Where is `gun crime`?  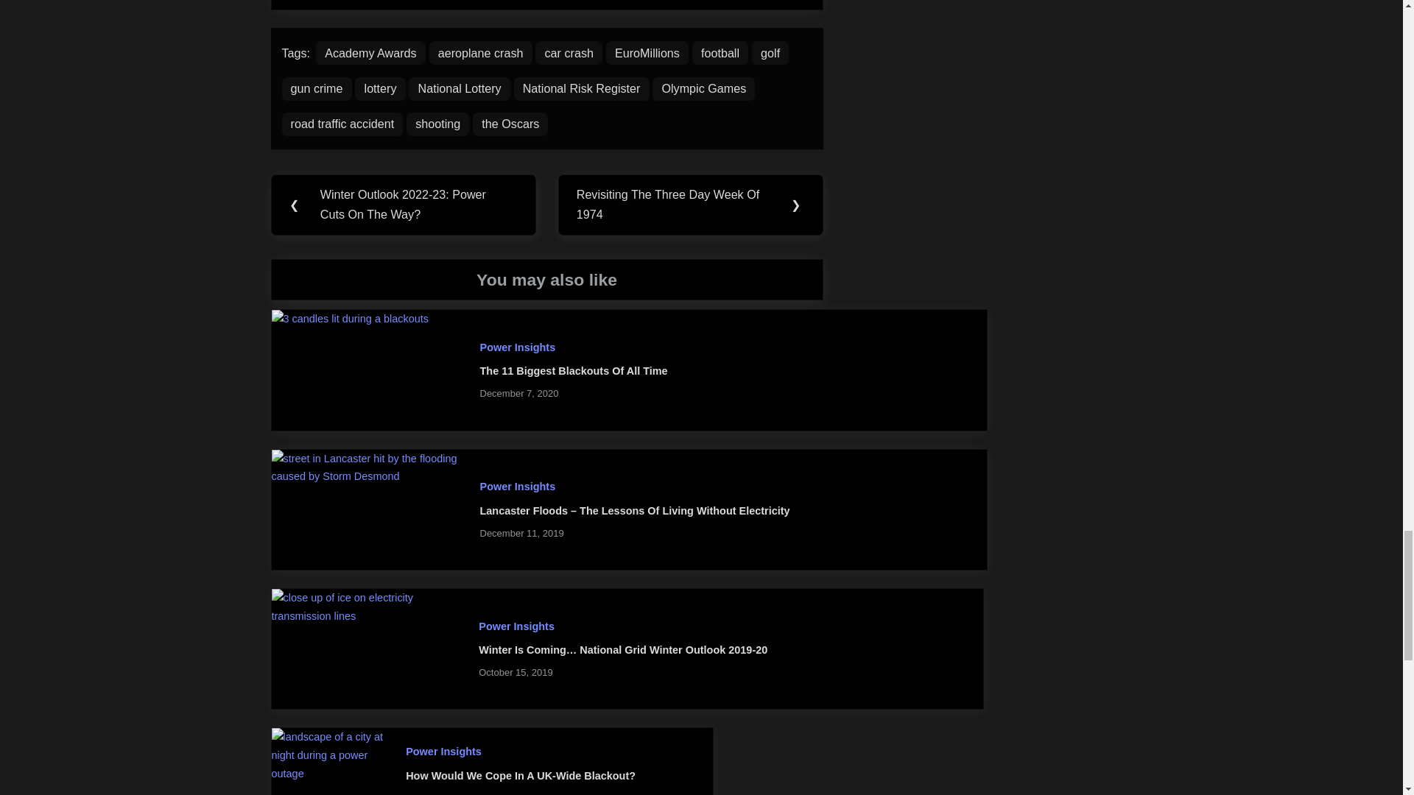 gun crime is located at coordinates (316, 88).